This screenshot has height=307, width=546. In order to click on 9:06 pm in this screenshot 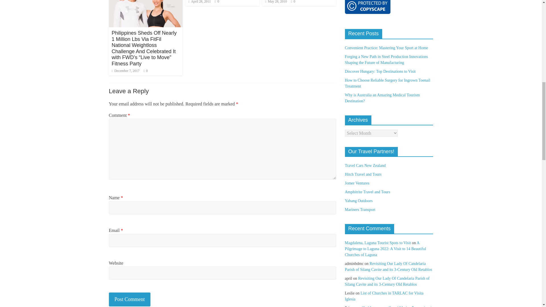, I will do `click(125, 70)`.